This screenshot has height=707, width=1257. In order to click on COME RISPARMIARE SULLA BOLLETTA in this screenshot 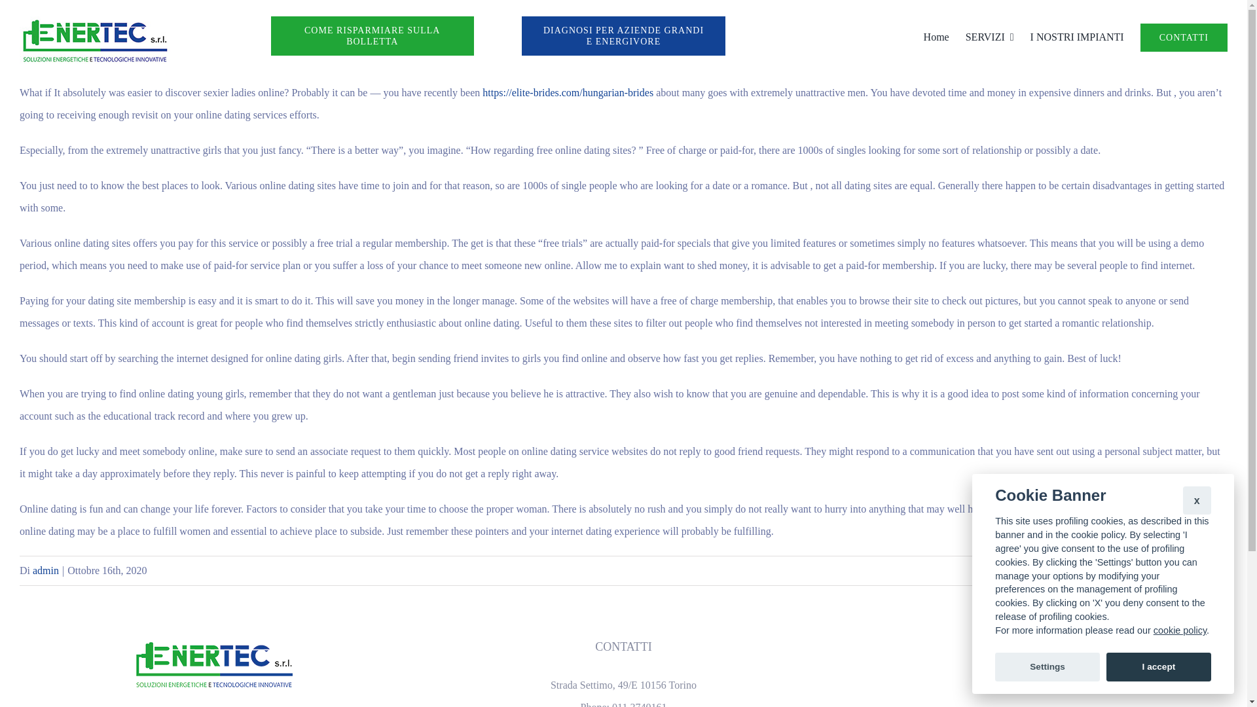, I will do `click(372, 35)`.